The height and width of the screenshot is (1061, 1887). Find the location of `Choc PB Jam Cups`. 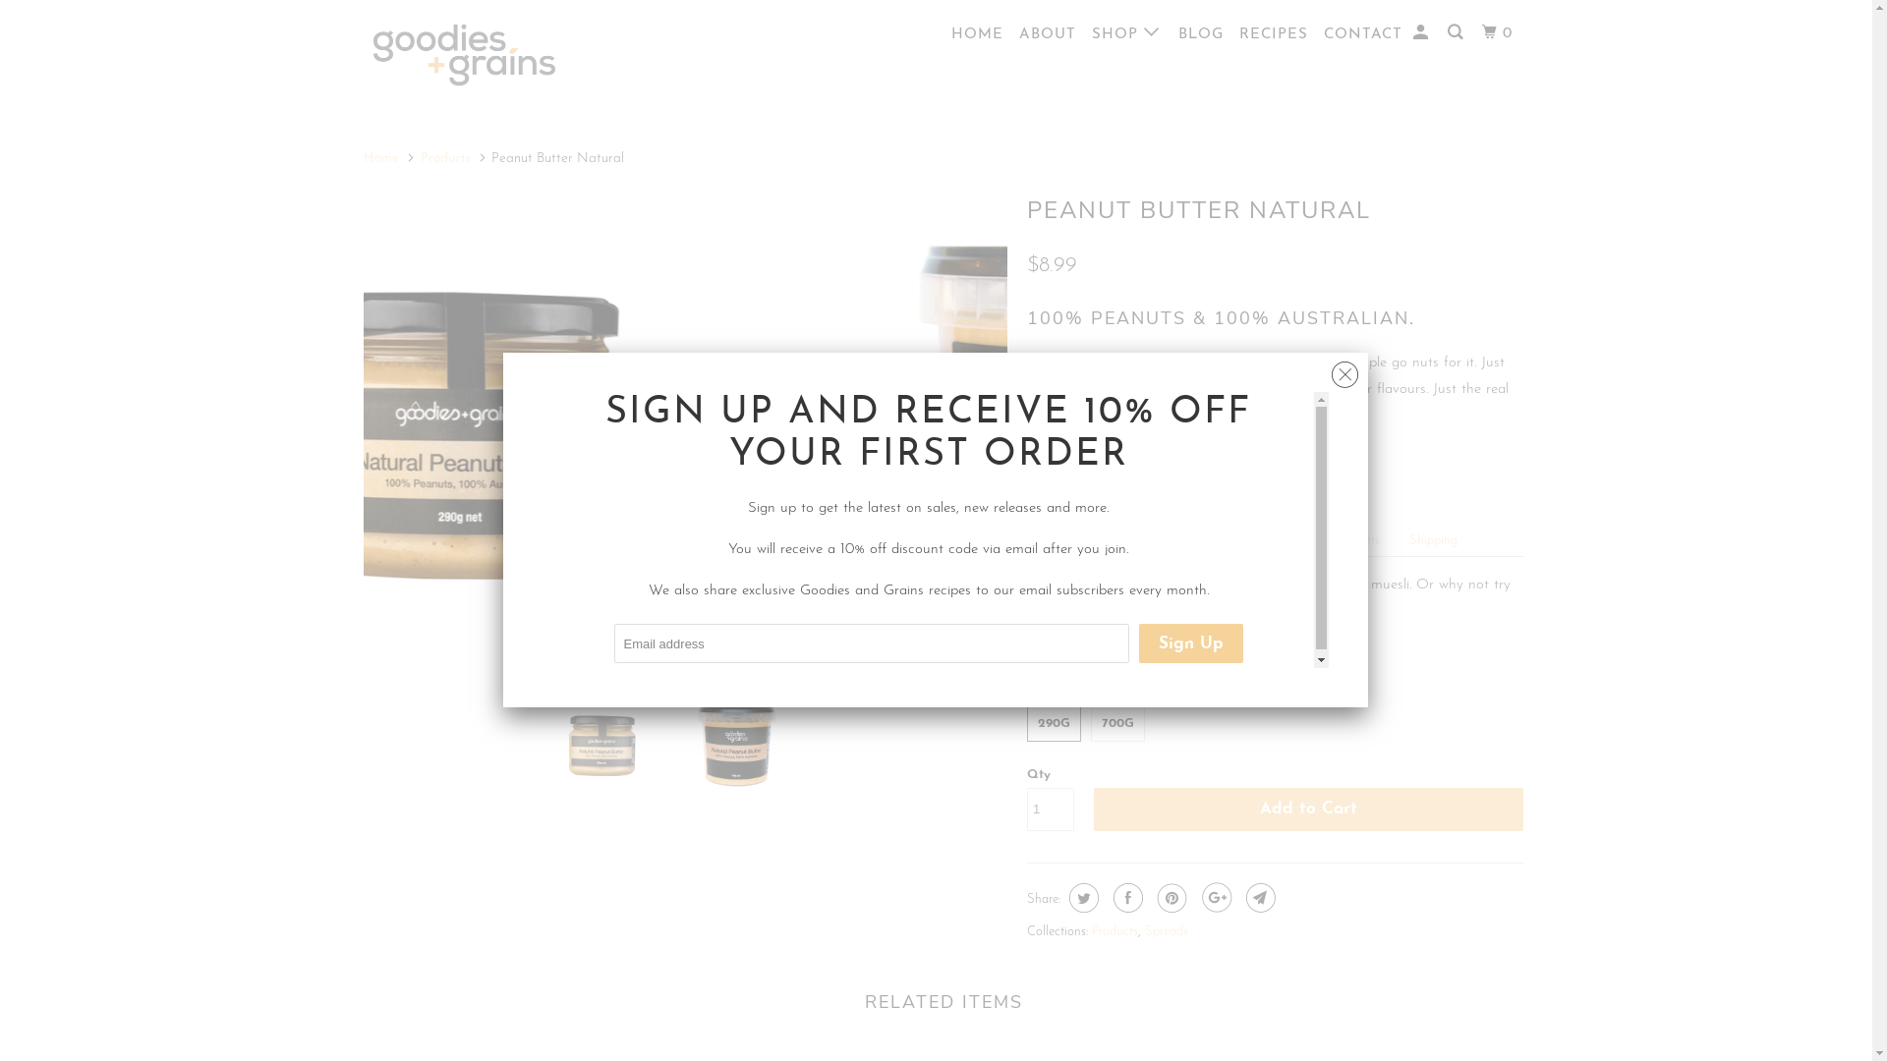

Choc PB Jam Cups is located at coordinates (1229, 611).